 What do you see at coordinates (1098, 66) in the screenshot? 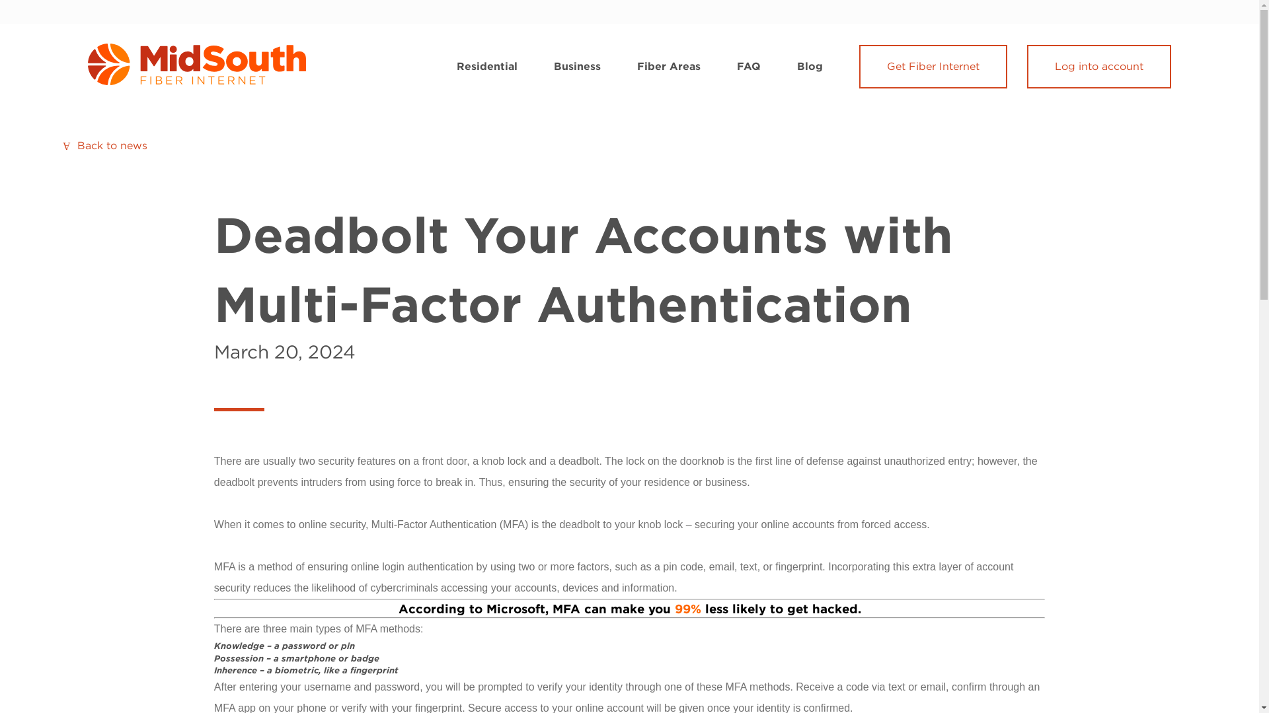
I see `Log into account` at bounding box center [1098, 66].